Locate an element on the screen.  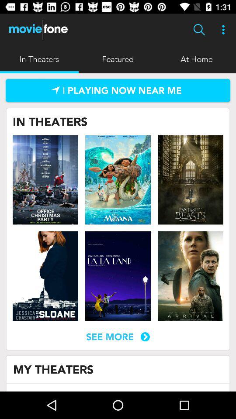
go to movie 's page is located at coordinates (190, 276).